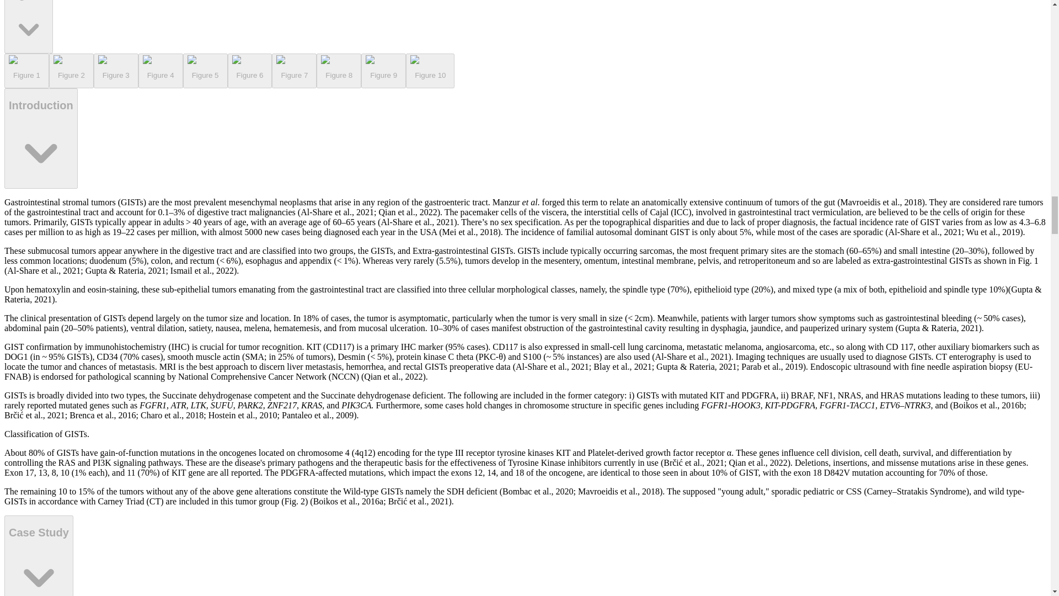  I want to click on Figure 2, so click(71, 71).